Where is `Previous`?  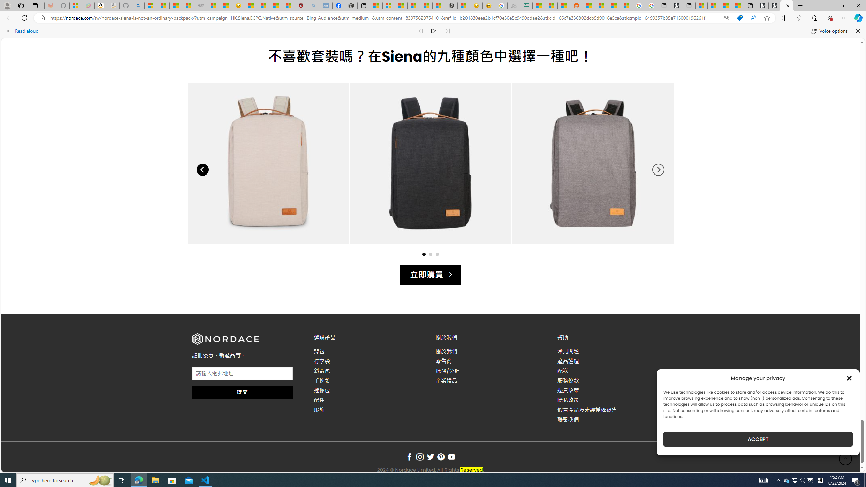
Previous is located at coordinates (202, 170).